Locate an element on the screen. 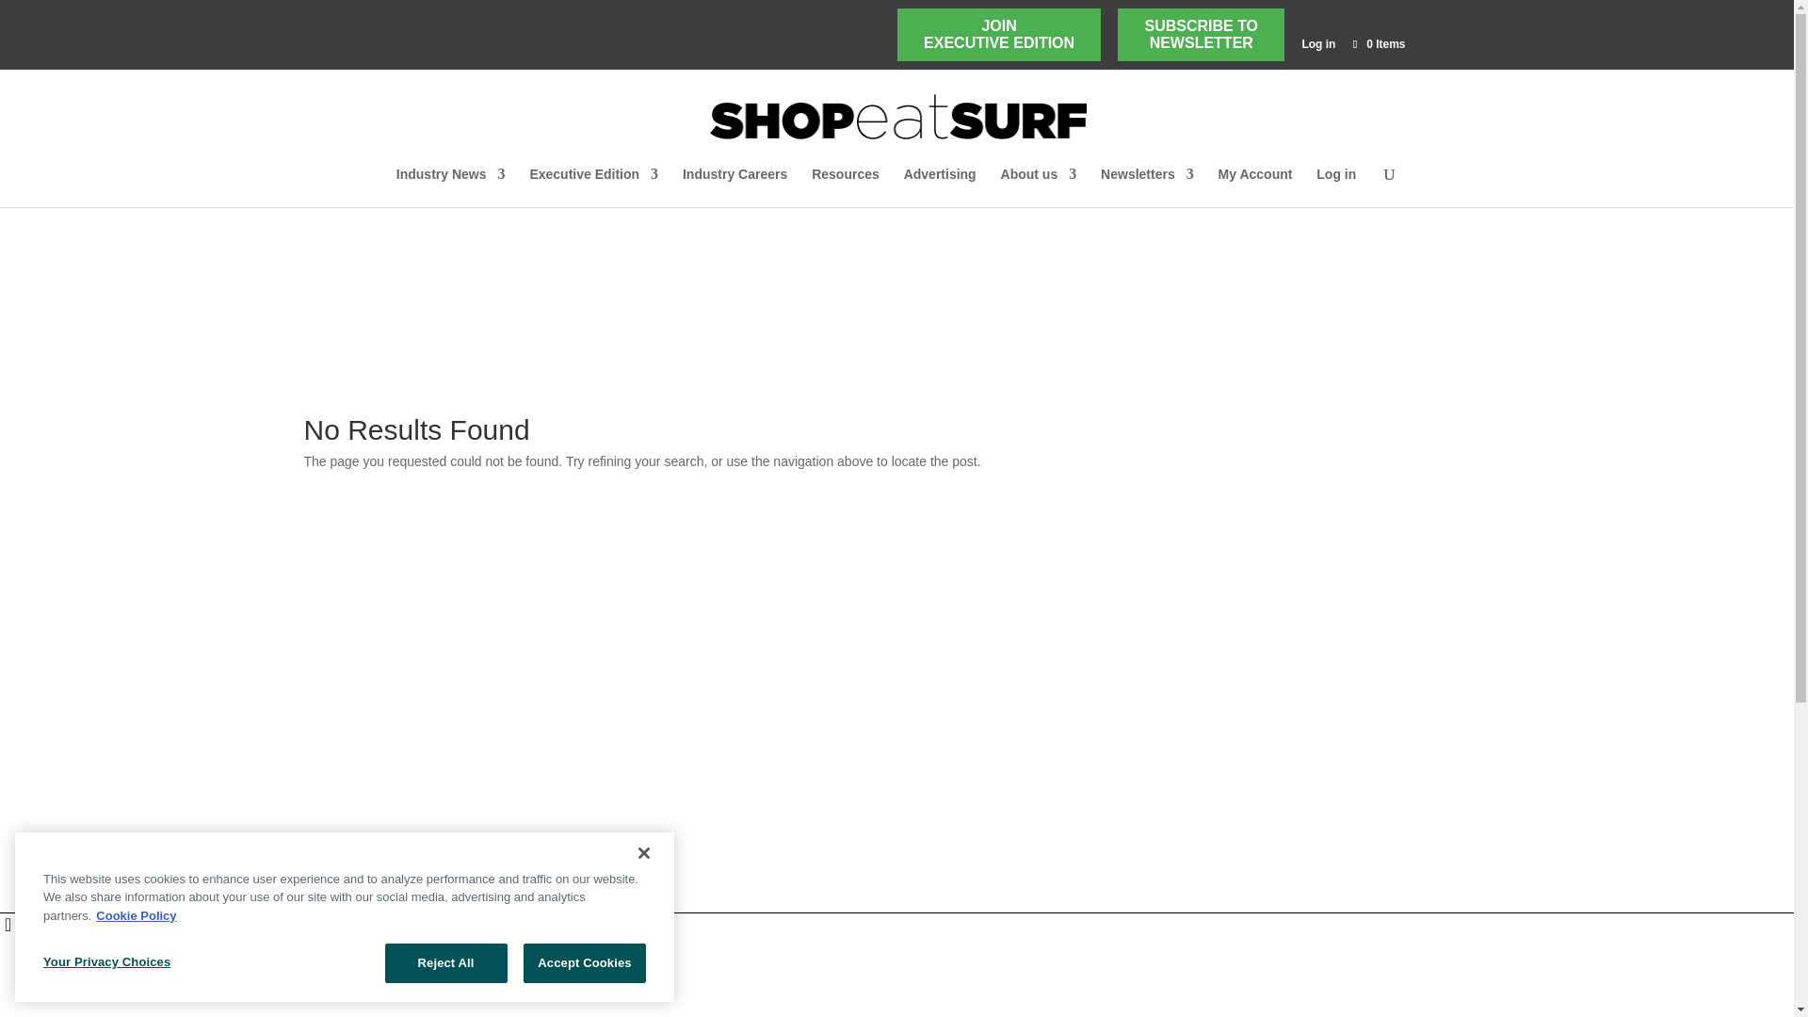 The height and width of the screenshot is (1017, 1808). Newsletters is located at coordinates (998, 35).